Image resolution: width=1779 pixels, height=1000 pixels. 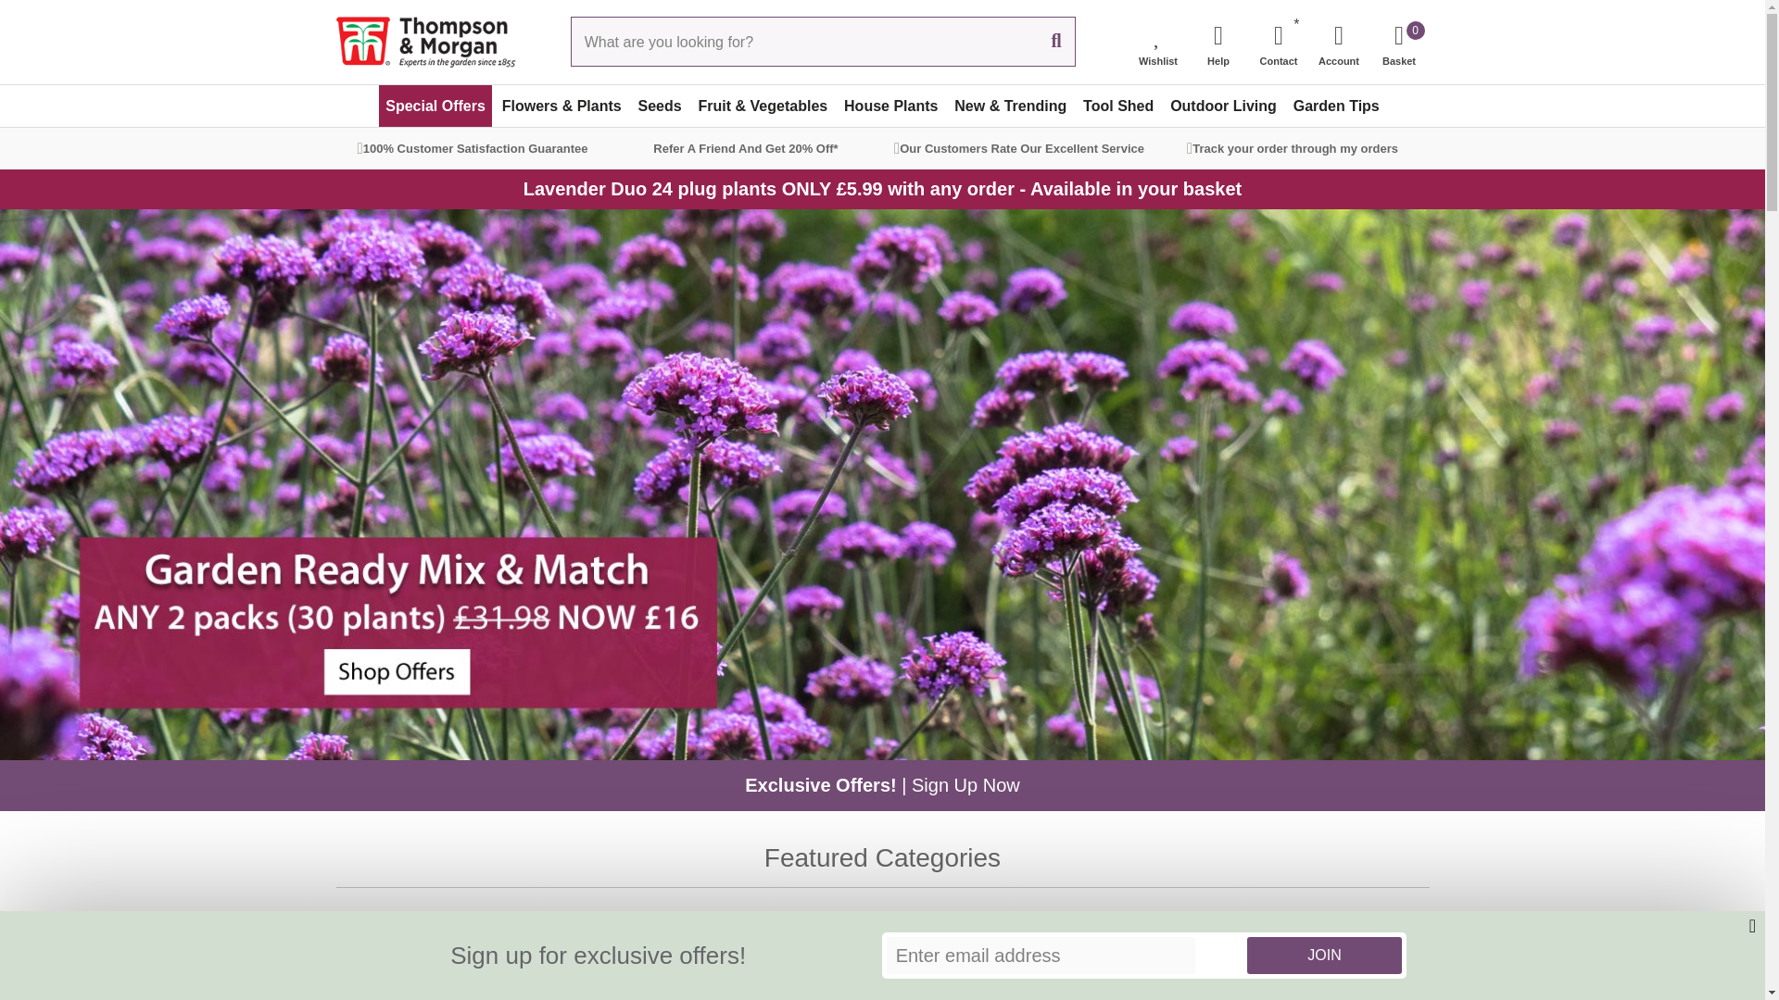 What do you see at coordinates (1158, 40) in the screenshot?
I see `Wishlist` at bounding box center [1158, 40].